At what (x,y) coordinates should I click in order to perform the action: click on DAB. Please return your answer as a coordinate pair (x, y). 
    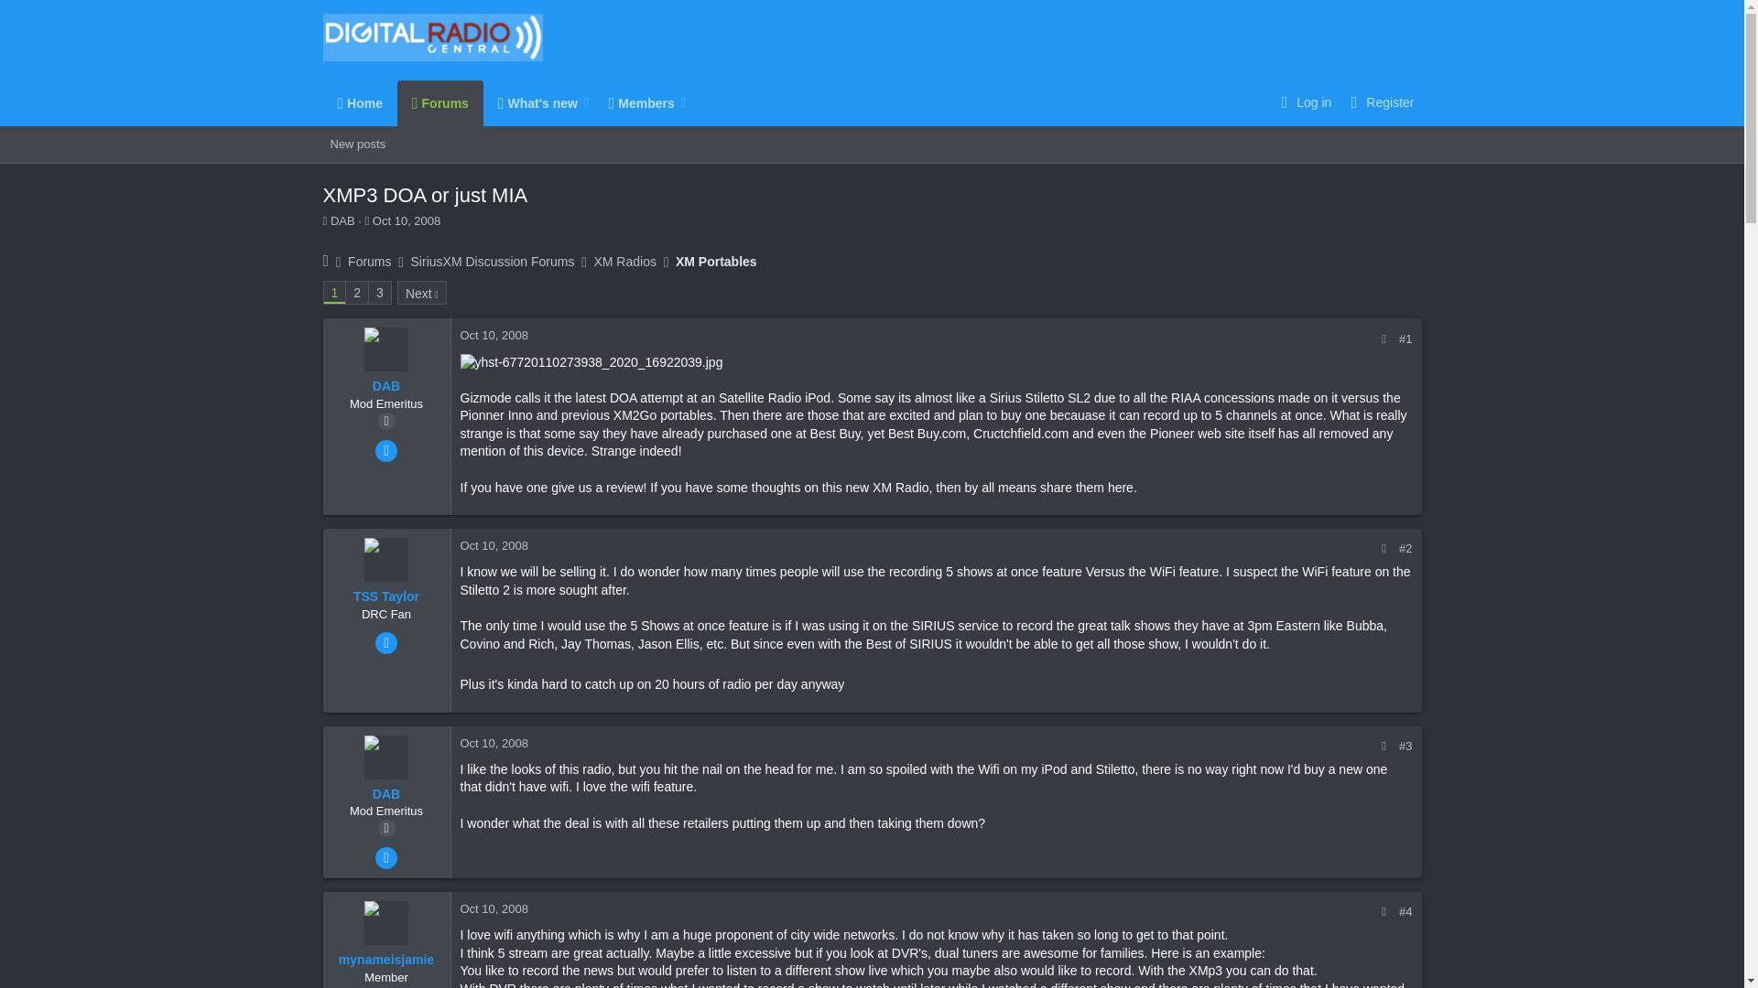
    Looking at the image, I should click on (342, 221).